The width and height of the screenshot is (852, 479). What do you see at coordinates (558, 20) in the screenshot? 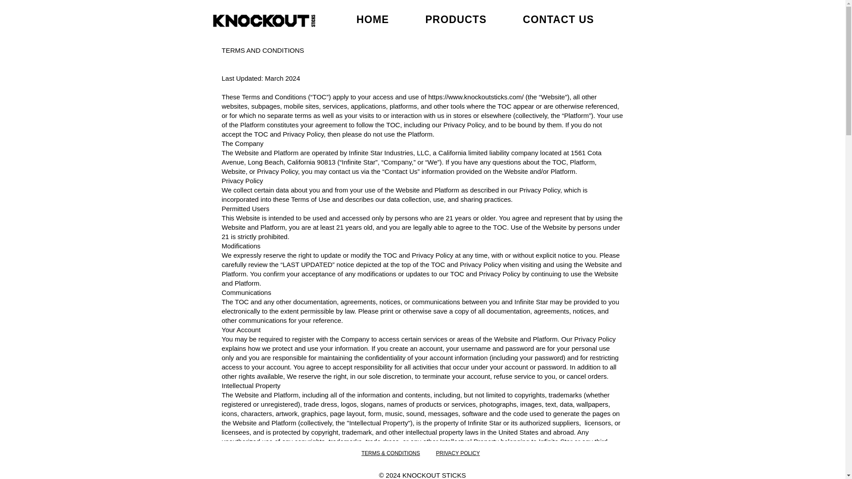
I see `CONTACT US` at bounding box center [558, 20].